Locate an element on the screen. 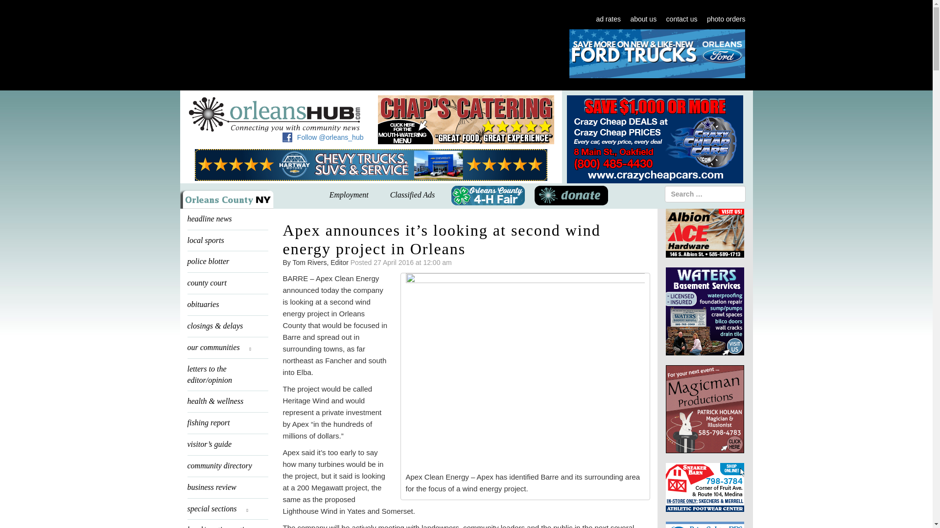  local sports is located at coordinates (227, 241).